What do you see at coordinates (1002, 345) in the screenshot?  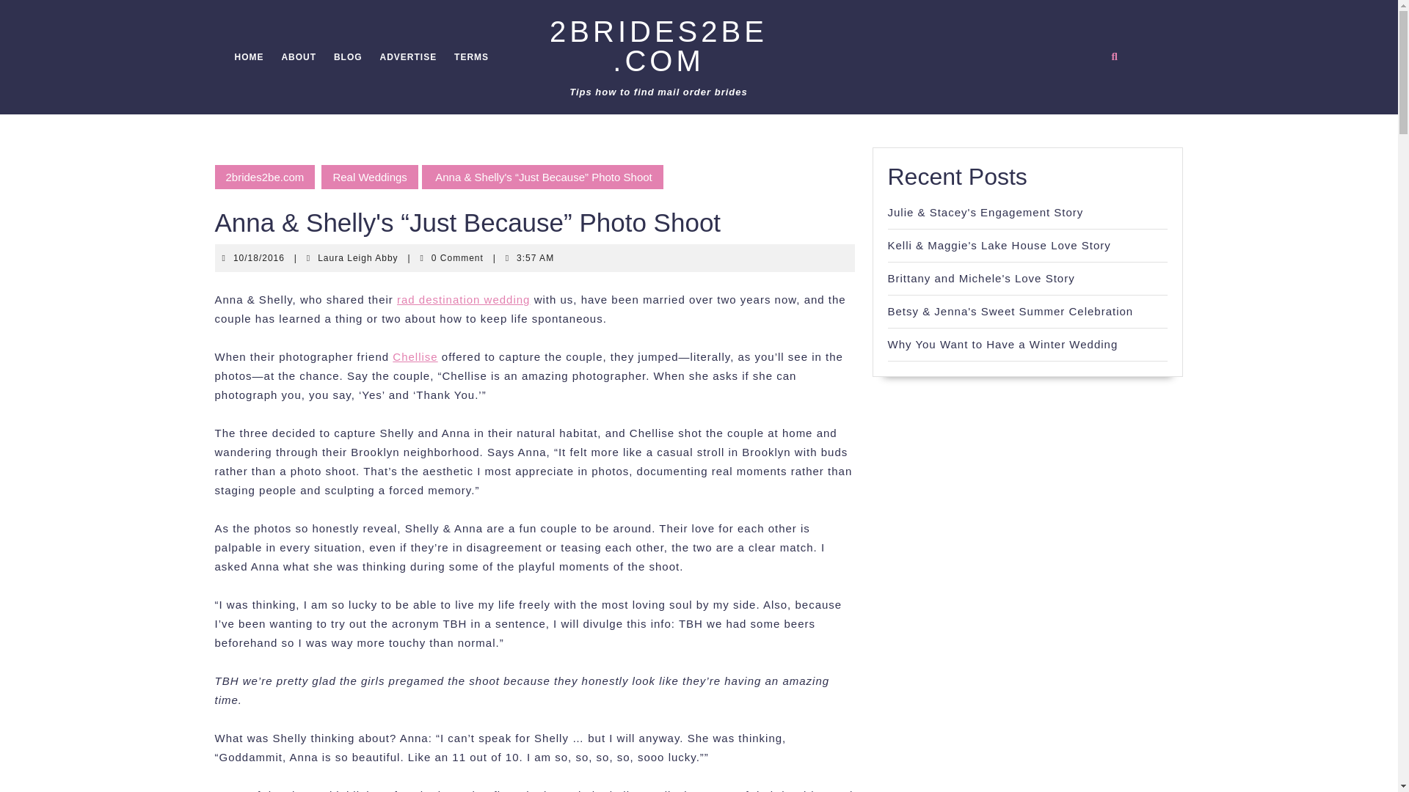 I see `2BRIDES2BE.COM` at bounding box center [1002, 345].